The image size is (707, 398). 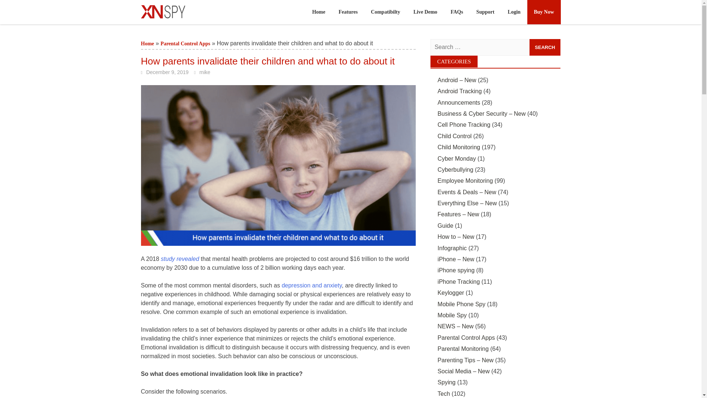 What do you see at coordinates (545, 47) in the screenshot?
I see `Search` at bounding box center [545, 47].